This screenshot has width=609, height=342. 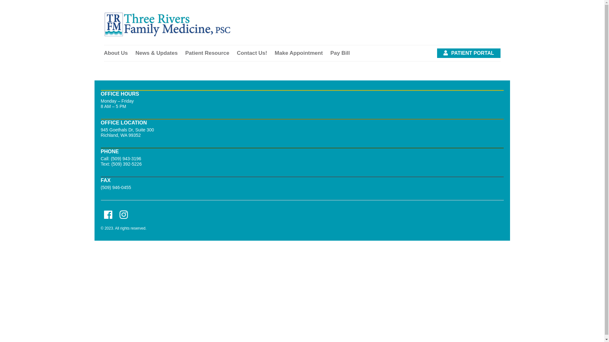 What do you see at coordinates (157, 53) in the screenshot?
I see `News & Updates` at bounding box center [157, 53].